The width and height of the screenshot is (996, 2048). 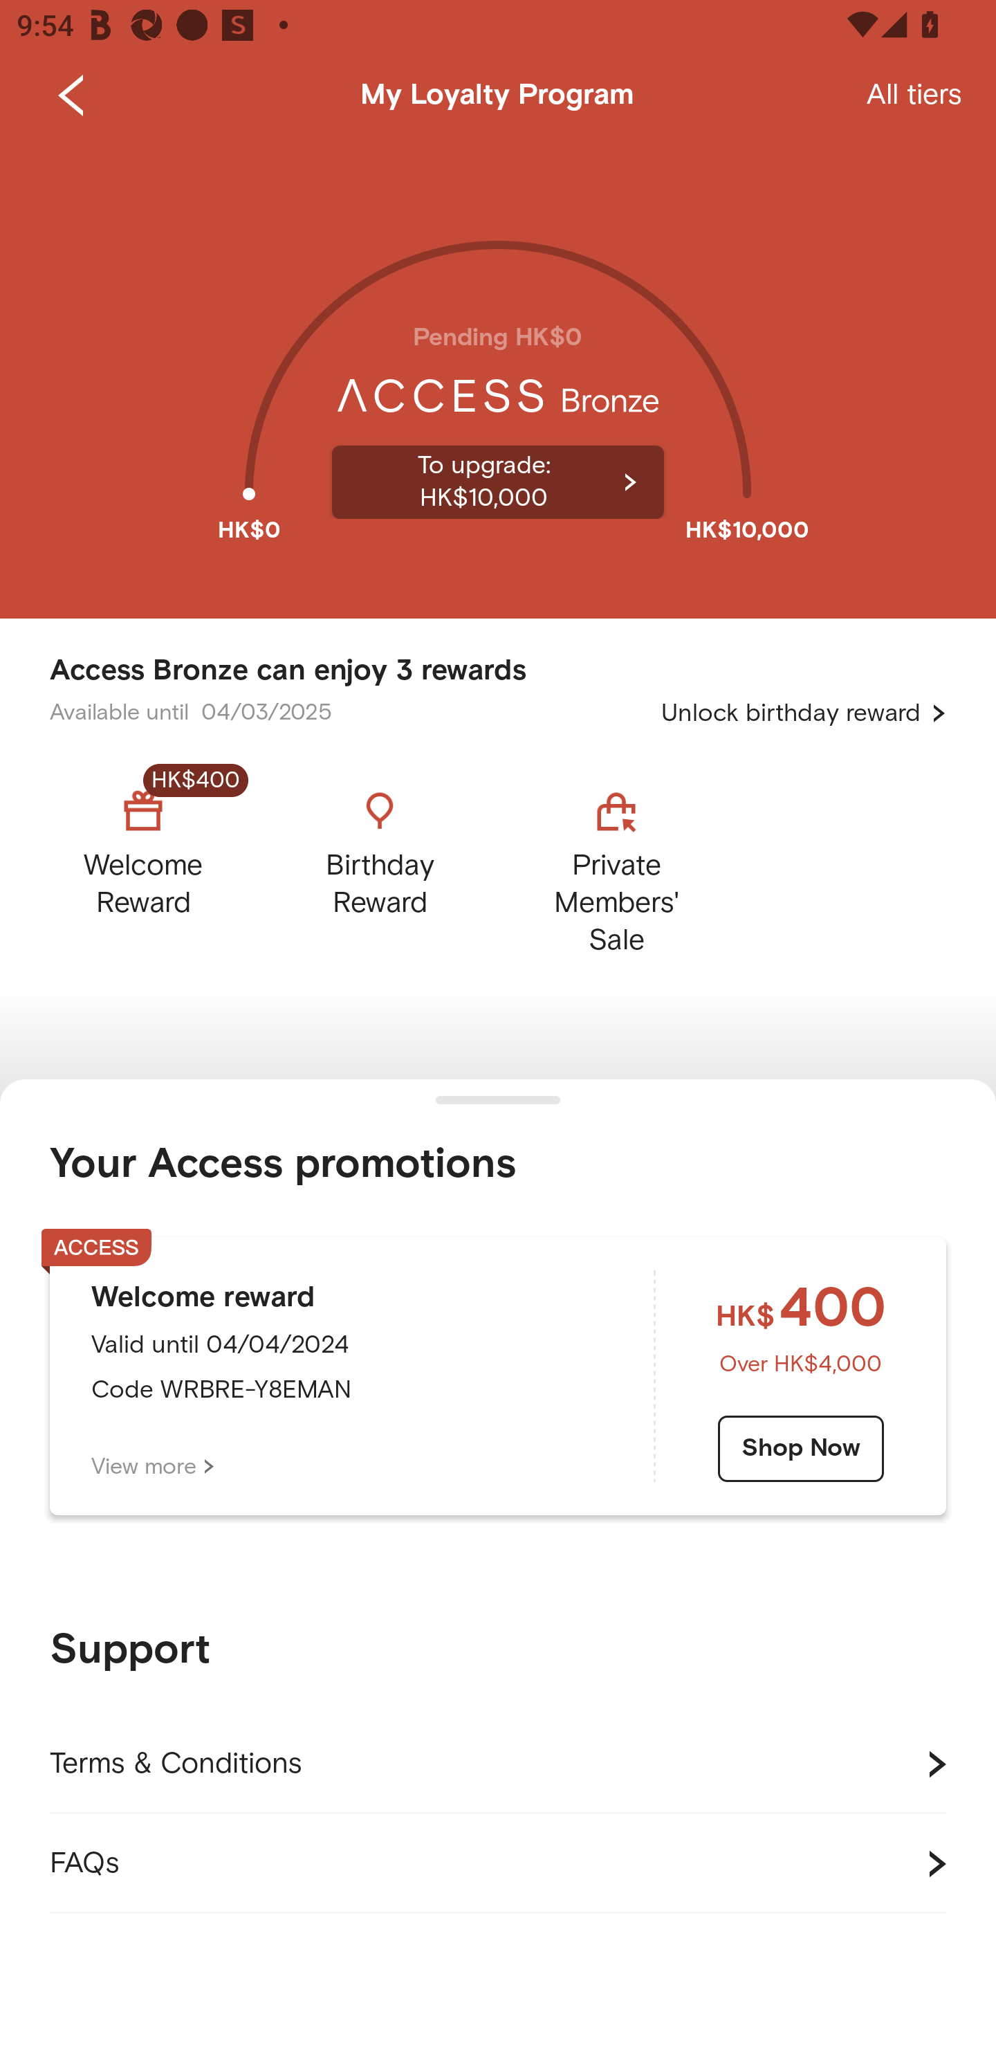 I want to click on View more, so click(x=152, y=1467).